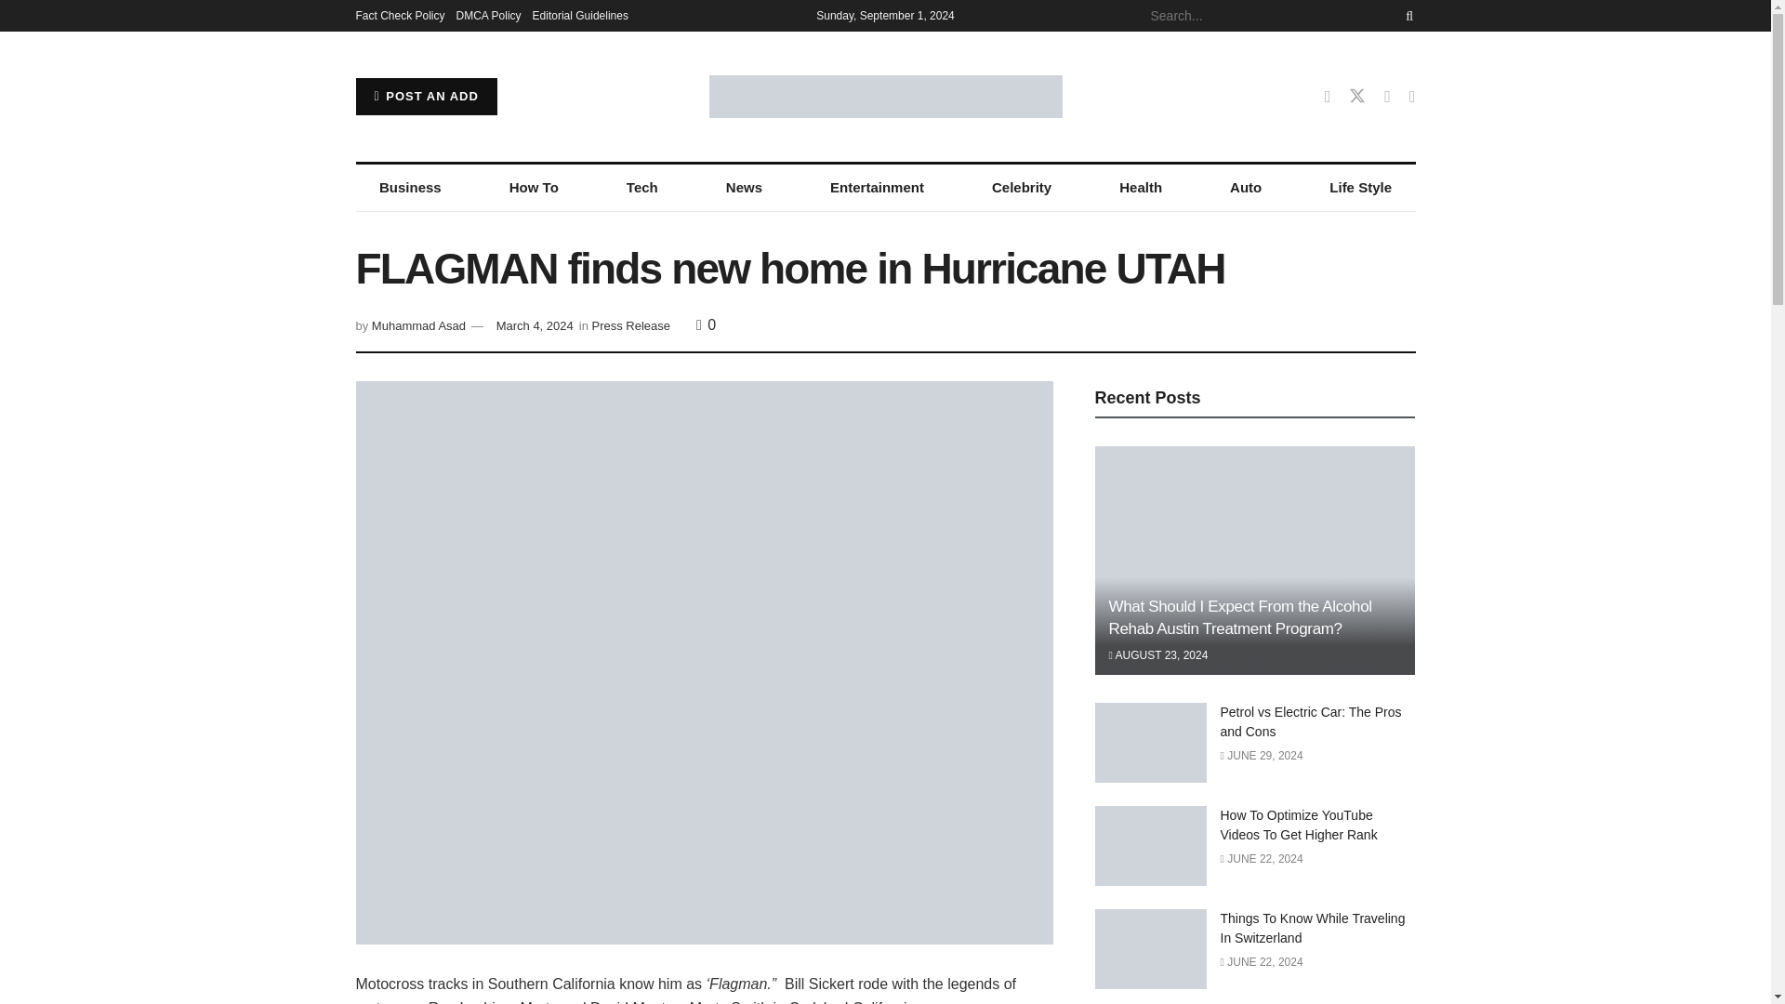 The image size is (1785, 1004). I want to click on Tech, so click(641, 188).